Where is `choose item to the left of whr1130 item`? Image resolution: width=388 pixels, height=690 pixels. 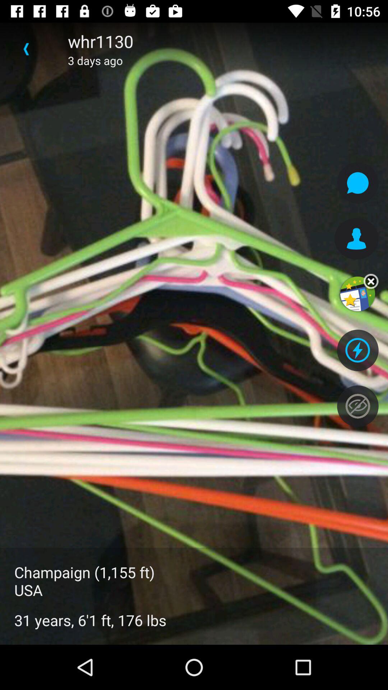 choose item to the left of whr1130 item is located at coordinates (26, 49).